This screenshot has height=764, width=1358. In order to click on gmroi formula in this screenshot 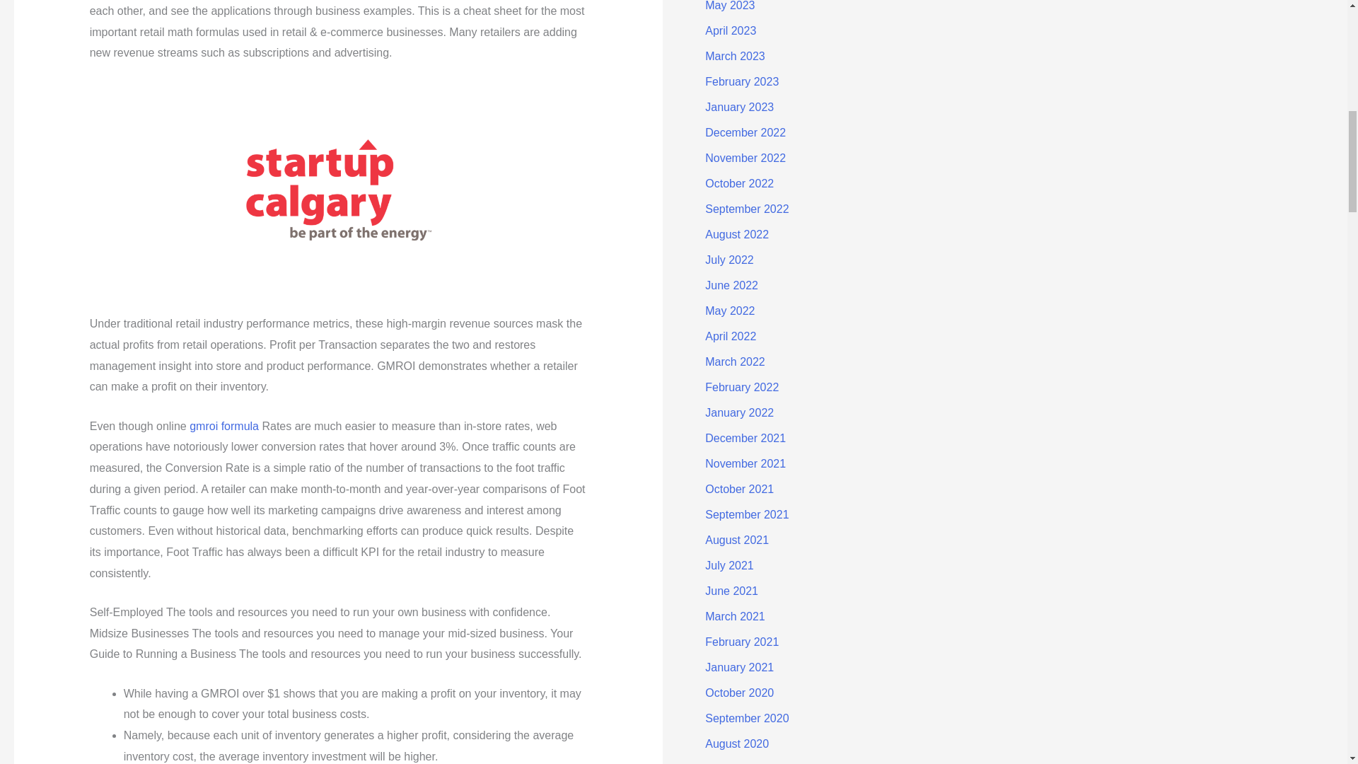, I will do `click(224, 426)`.